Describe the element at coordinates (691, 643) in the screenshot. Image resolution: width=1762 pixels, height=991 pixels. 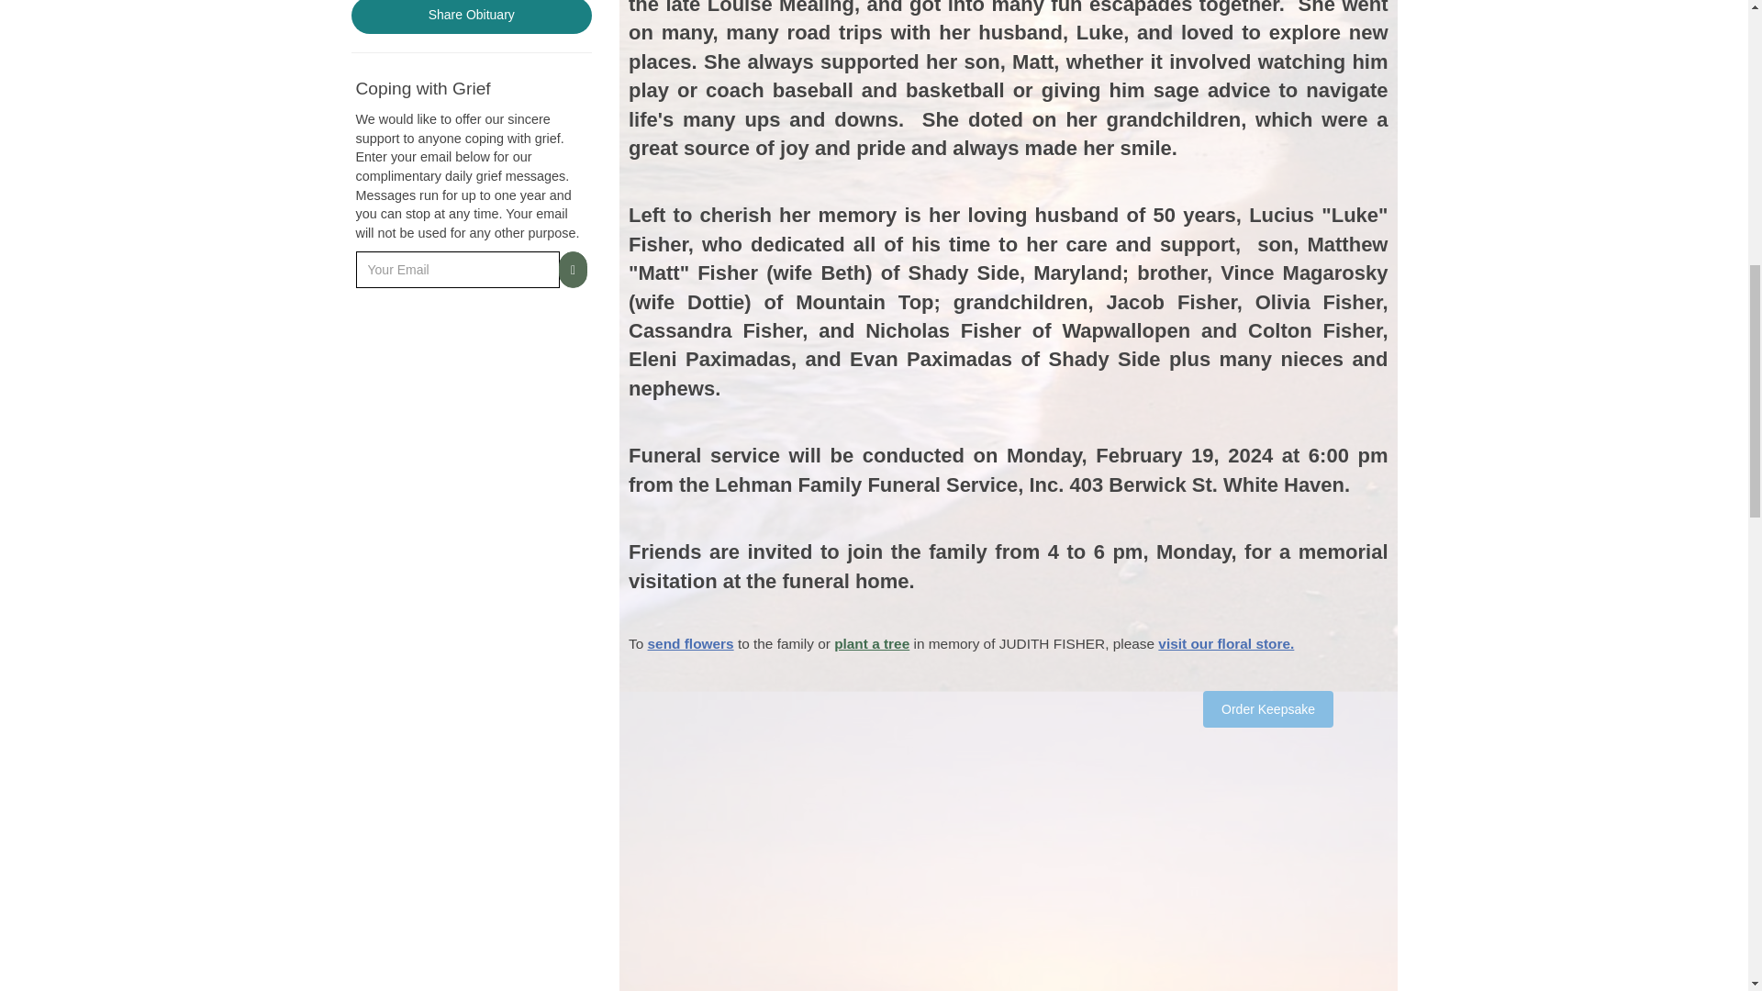
I see `send flowers` at that location.